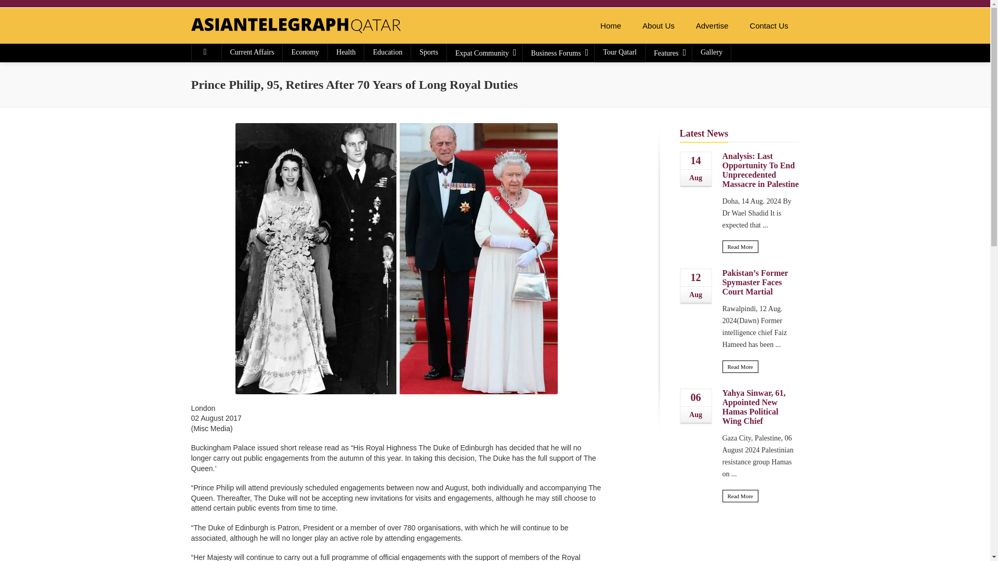  Describe the element at coordinates (610, 26) in the screenshot. I see `Home` at that location.